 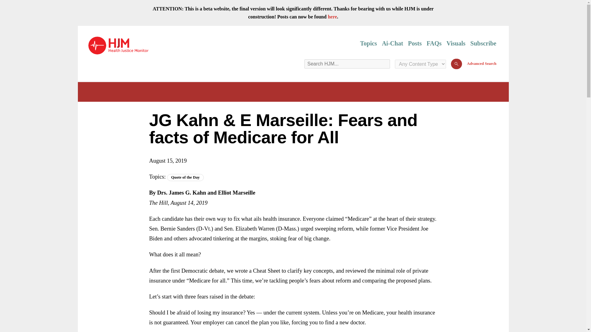 I want to click on Posts, so click(x=415, y=43).